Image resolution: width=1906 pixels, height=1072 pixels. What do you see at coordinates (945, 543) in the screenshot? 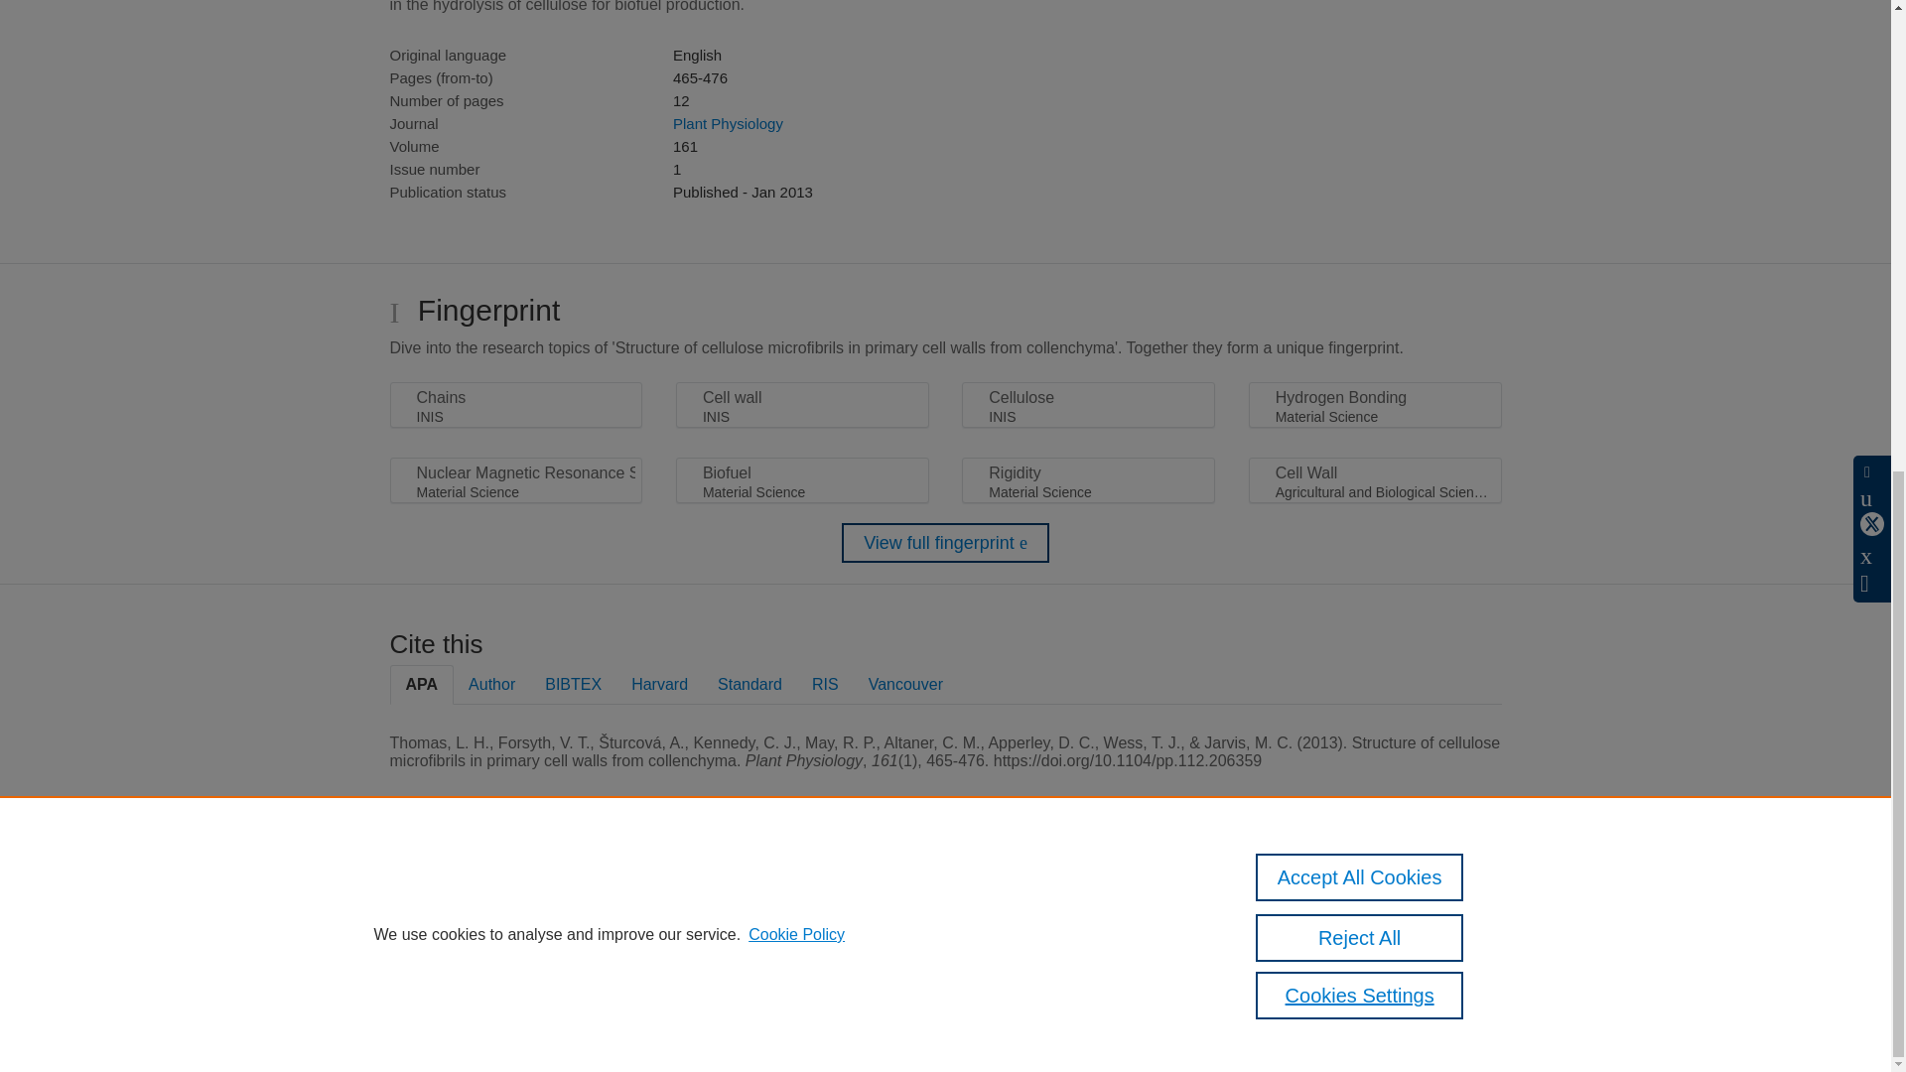
I see `View full fingerprint` at bounding box center [945, 543].